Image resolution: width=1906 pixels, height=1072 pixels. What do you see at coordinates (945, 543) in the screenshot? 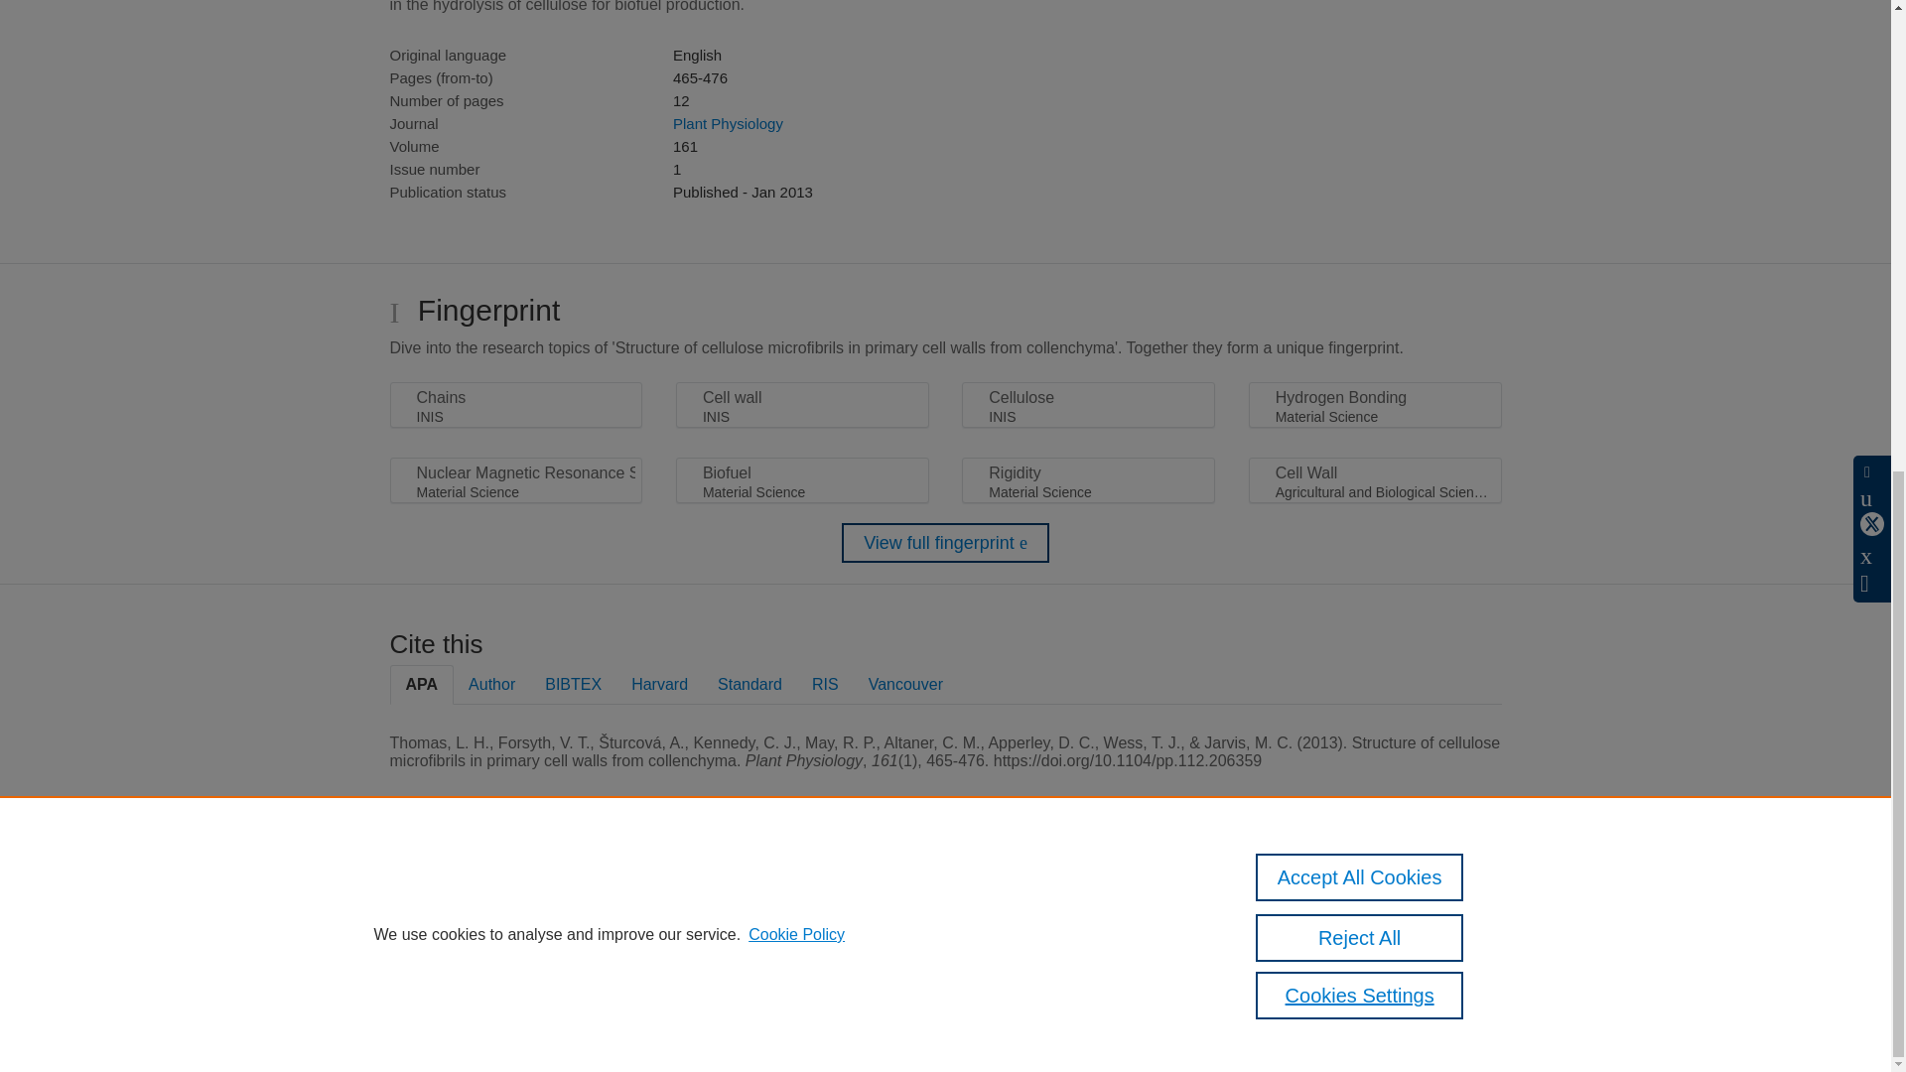
I see `View full fingerprint` at bounding box center [945, 543].